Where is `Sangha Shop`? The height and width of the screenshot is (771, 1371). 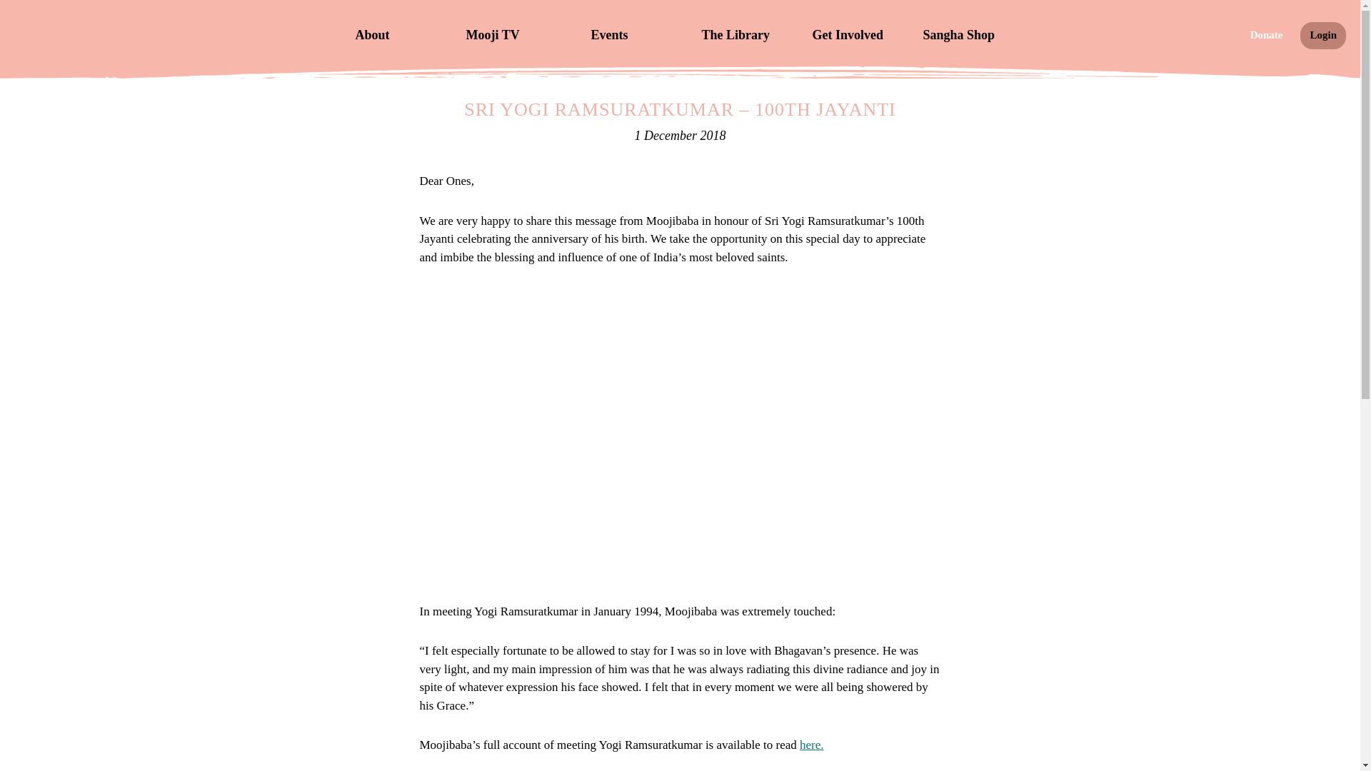 Sangha Shop is located at coordinates (964, 34).